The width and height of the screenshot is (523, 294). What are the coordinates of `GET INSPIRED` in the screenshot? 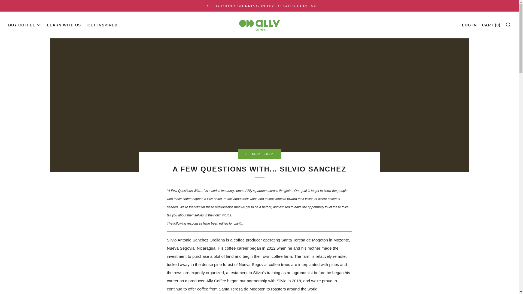 It's located at (102, 25).